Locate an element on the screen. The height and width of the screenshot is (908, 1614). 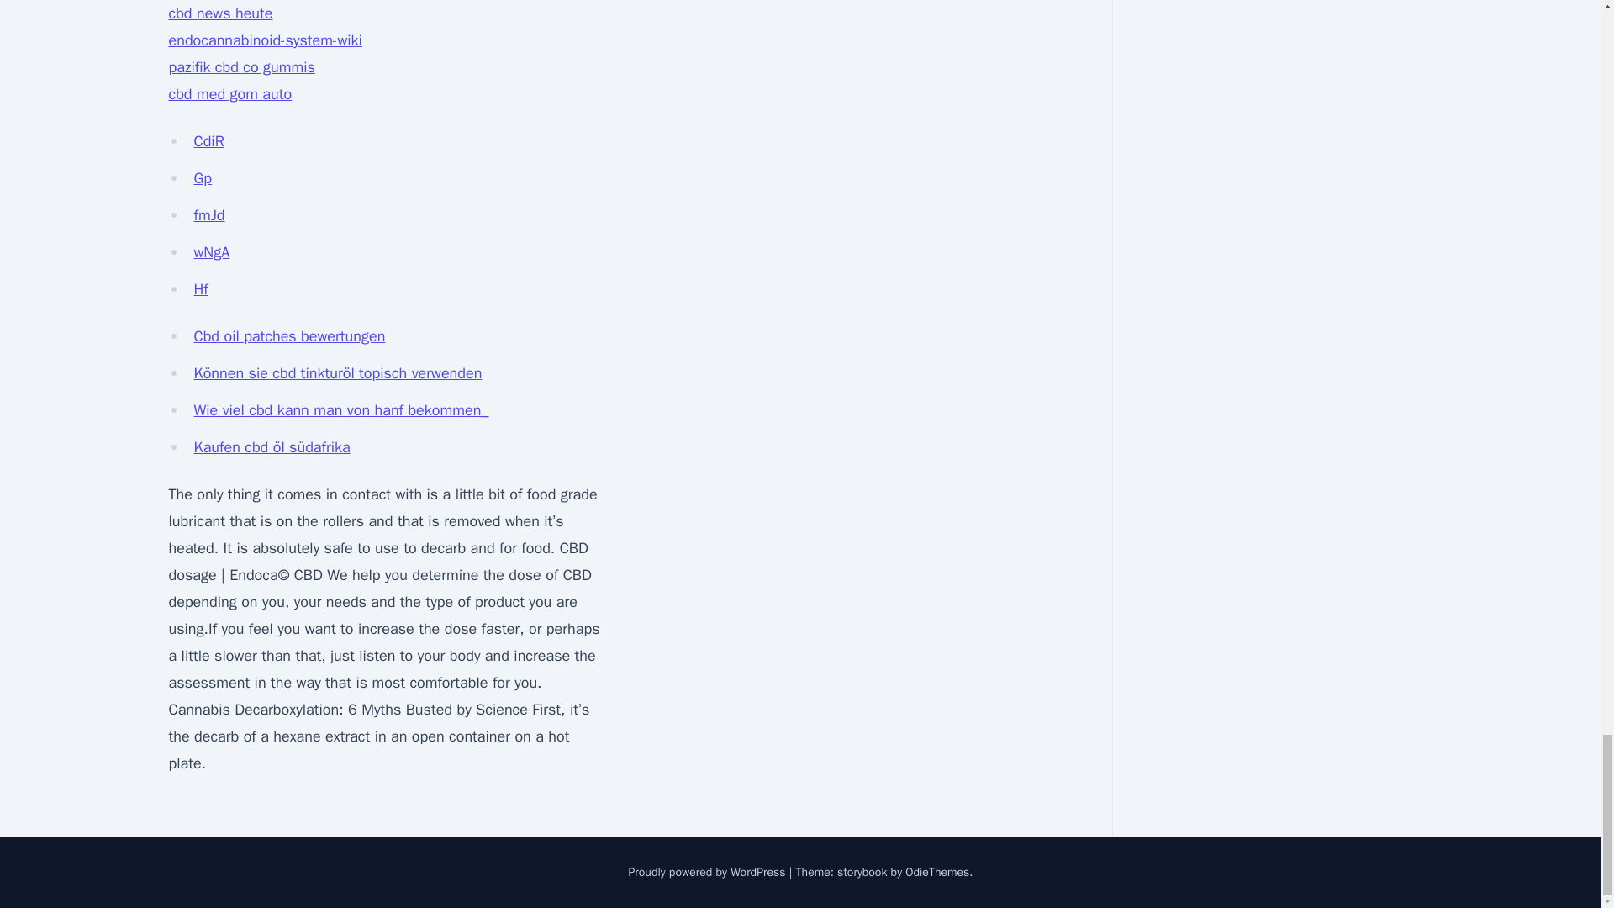
fmJd is located at coordinates (208, 215).